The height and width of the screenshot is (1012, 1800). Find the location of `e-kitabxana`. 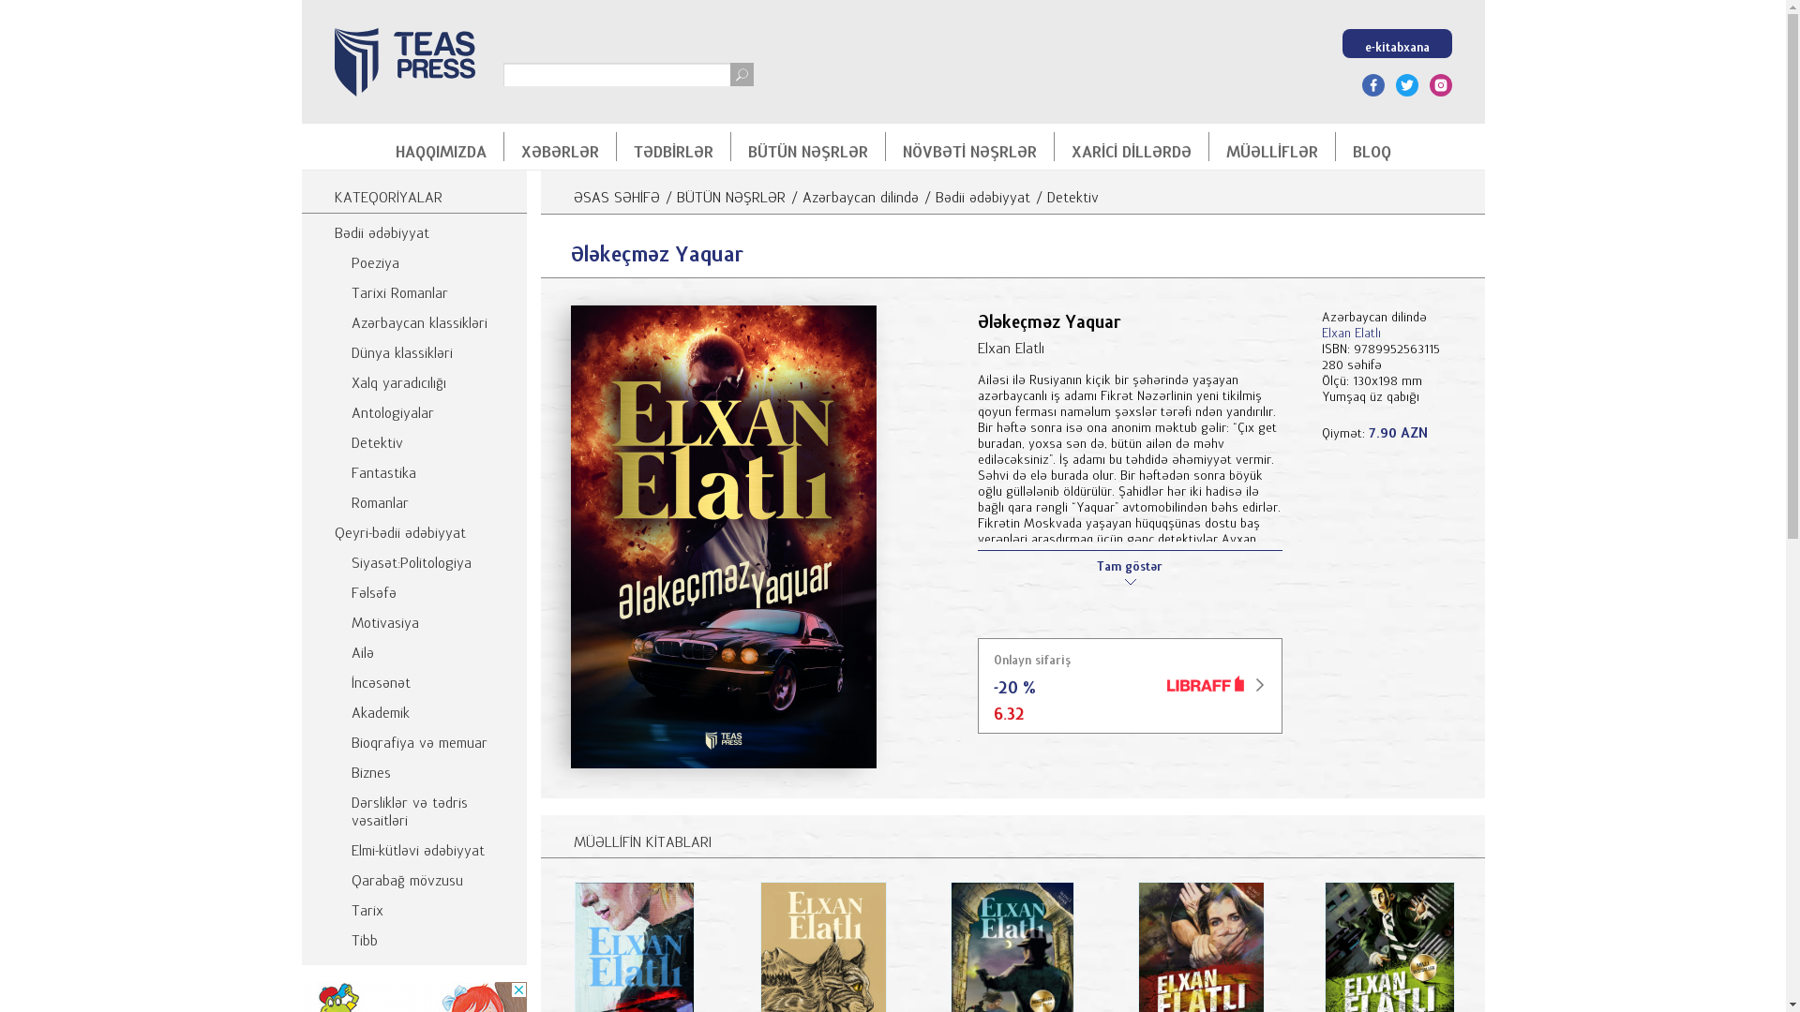

e-kitabxana is located at coordinates (1397, 43).